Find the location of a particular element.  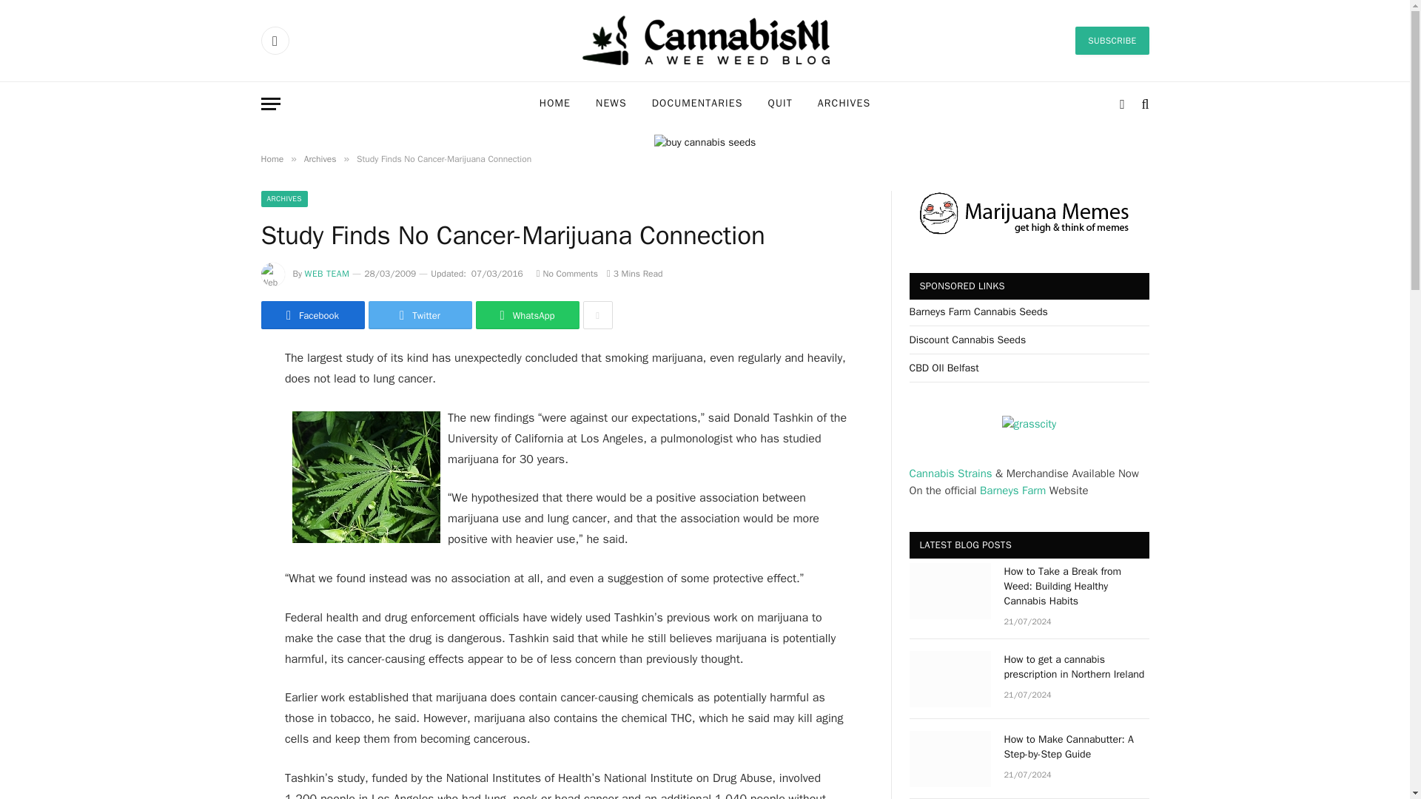

Home is located at coordinates (271, 158).